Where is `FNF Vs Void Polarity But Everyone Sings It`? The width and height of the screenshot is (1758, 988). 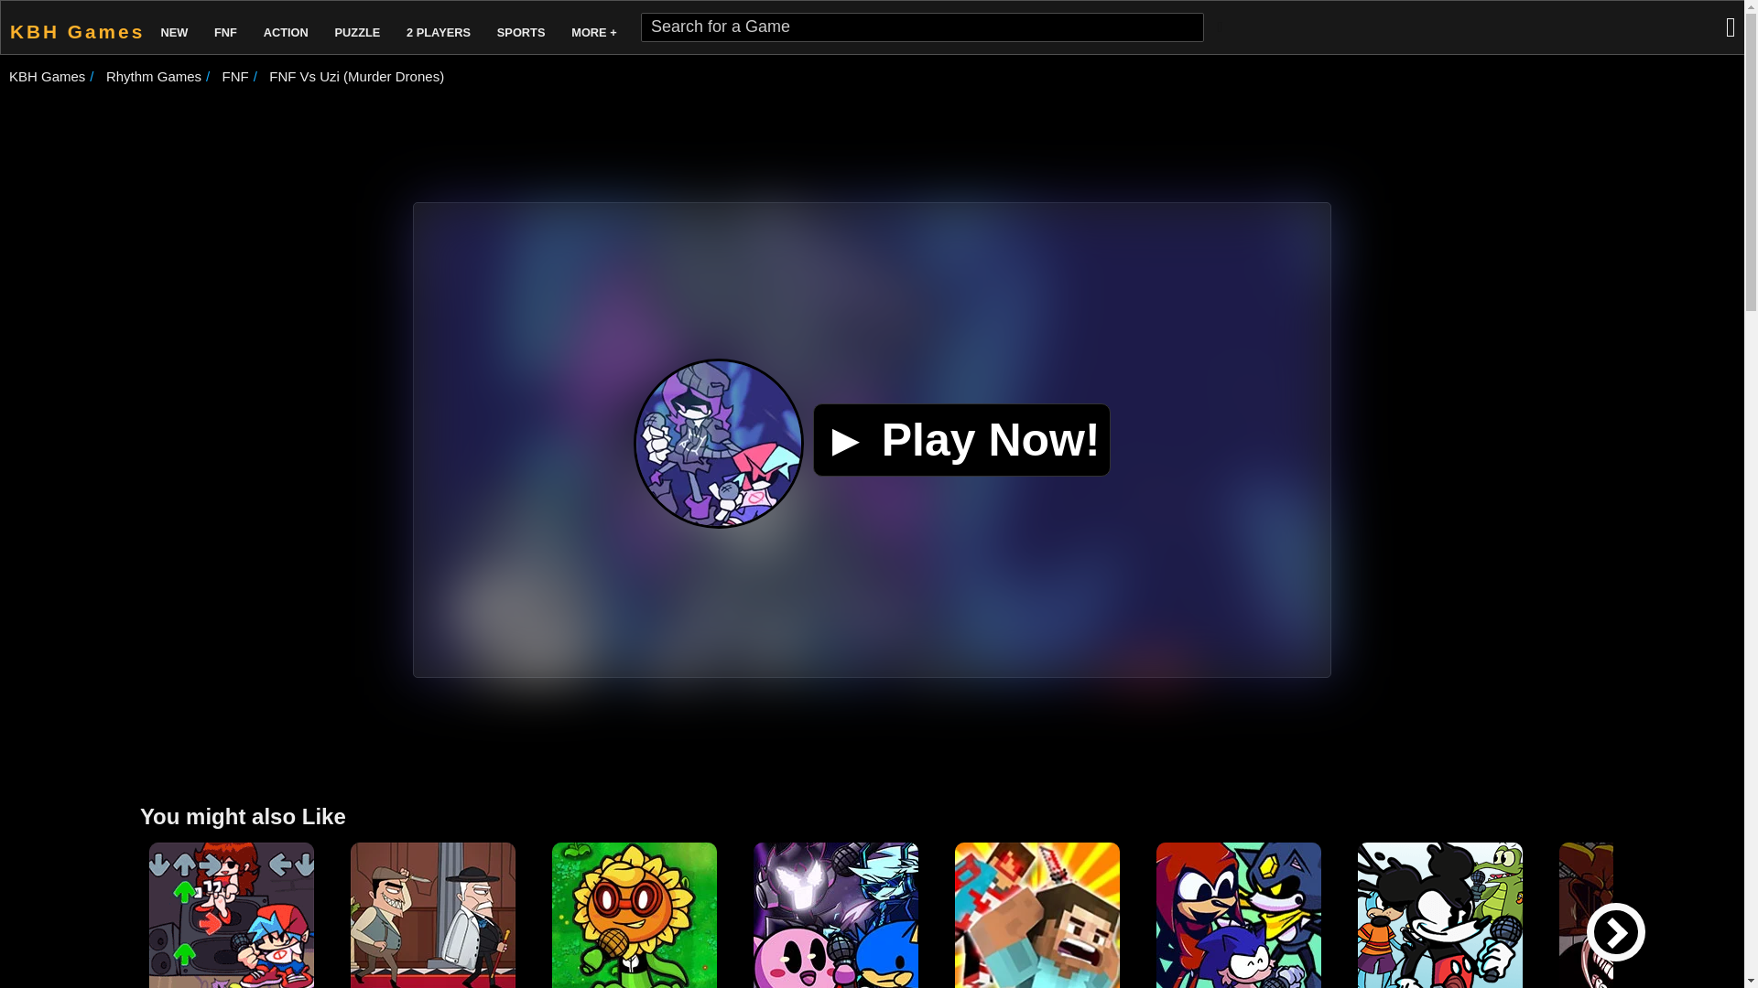 FNF Vs Void Polarity But Everyone Sings It is located at coordinates (835, 915).